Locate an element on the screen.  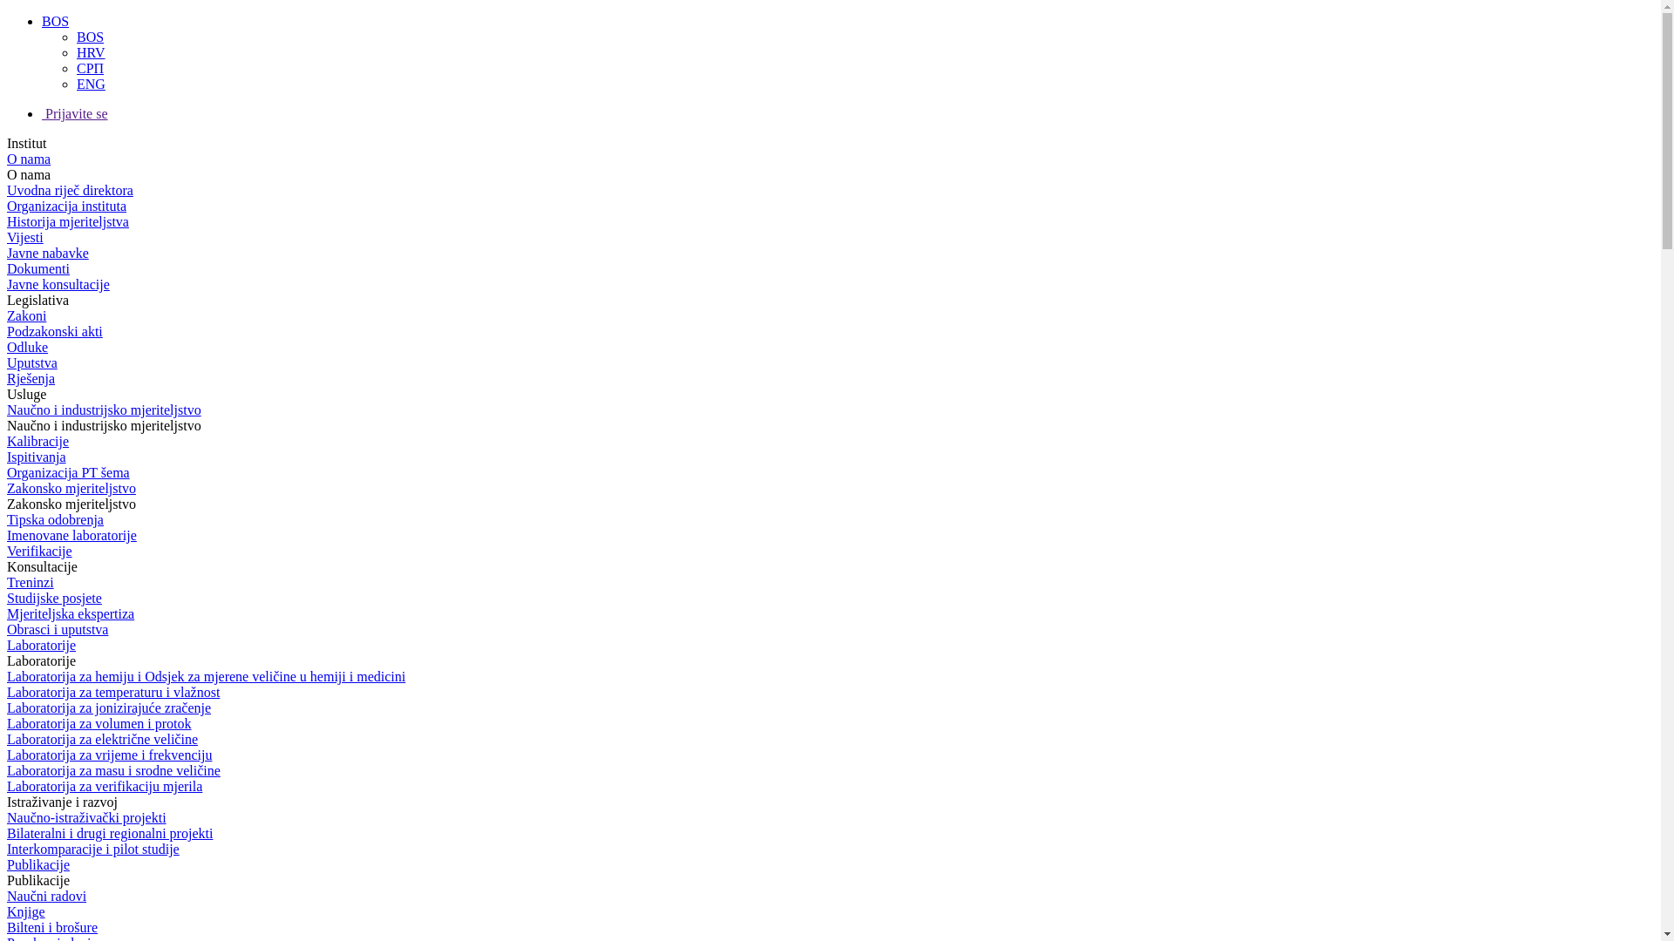
Uputstva is located at coordinates (32, 362).